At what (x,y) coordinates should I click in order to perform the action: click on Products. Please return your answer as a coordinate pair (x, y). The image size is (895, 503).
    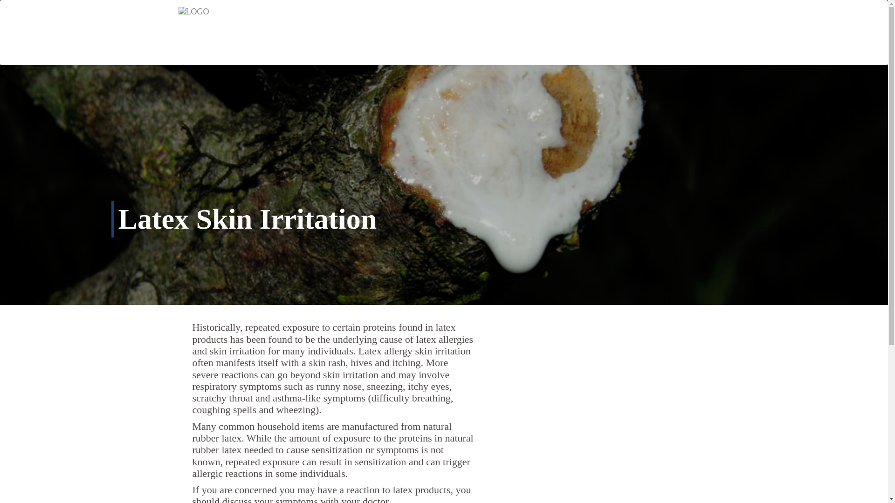
    Looking at the image, I should click on (630, 32).